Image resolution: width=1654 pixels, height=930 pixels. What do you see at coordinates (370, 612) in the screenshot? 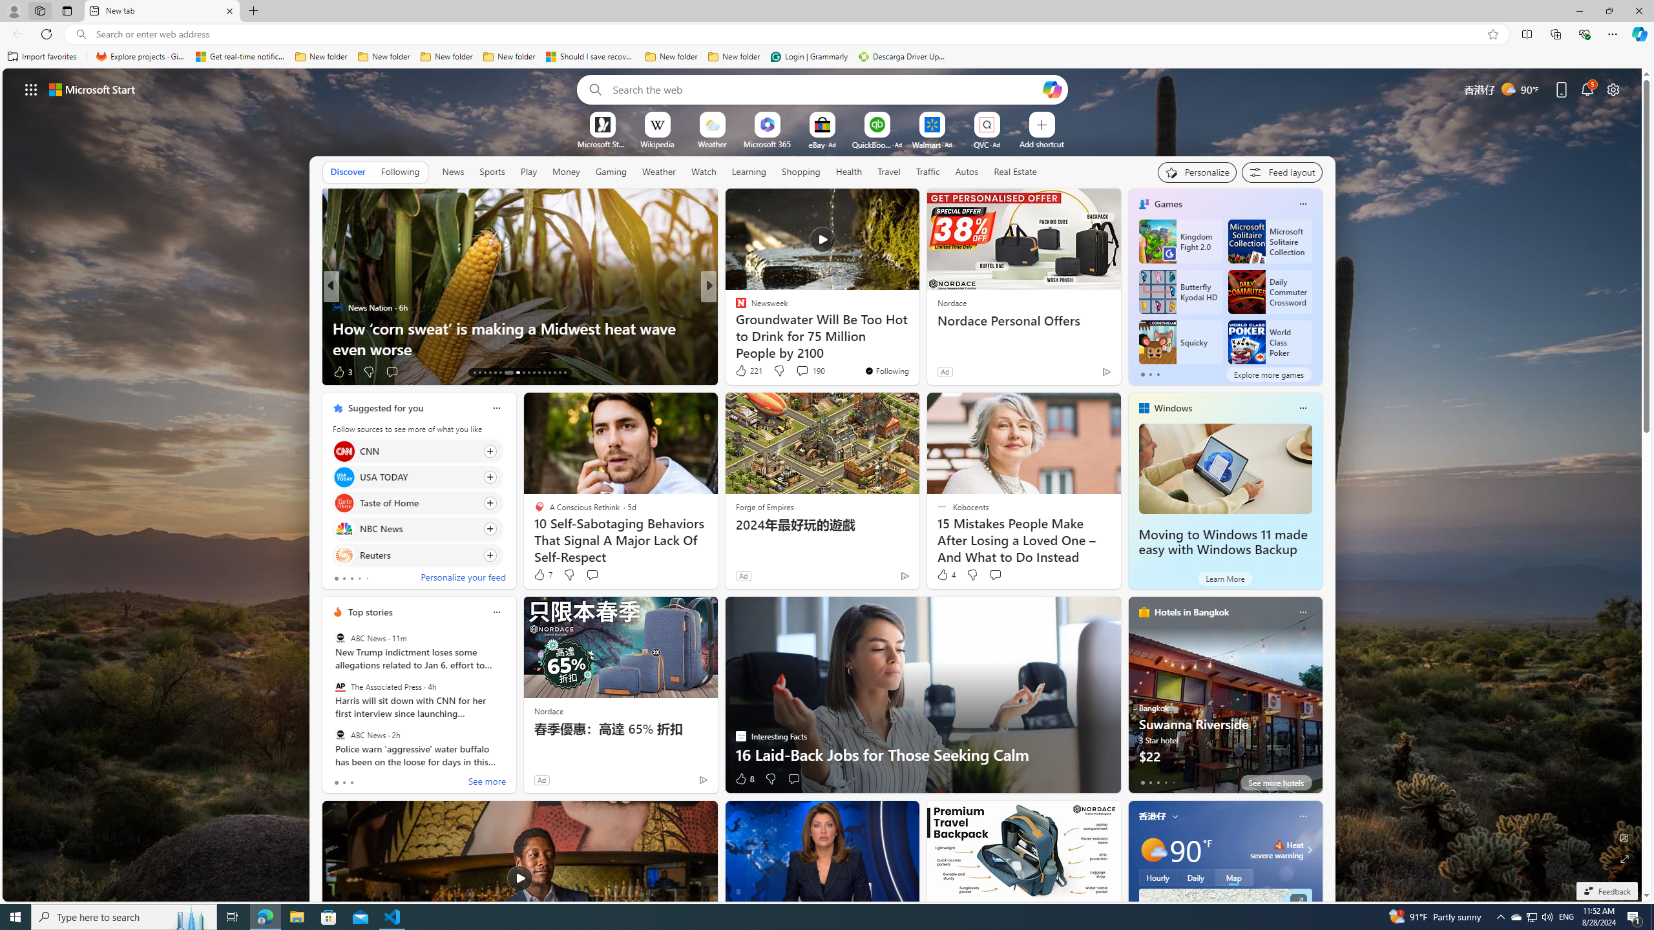
I see `Top stories` at bounding box center [370, 612].